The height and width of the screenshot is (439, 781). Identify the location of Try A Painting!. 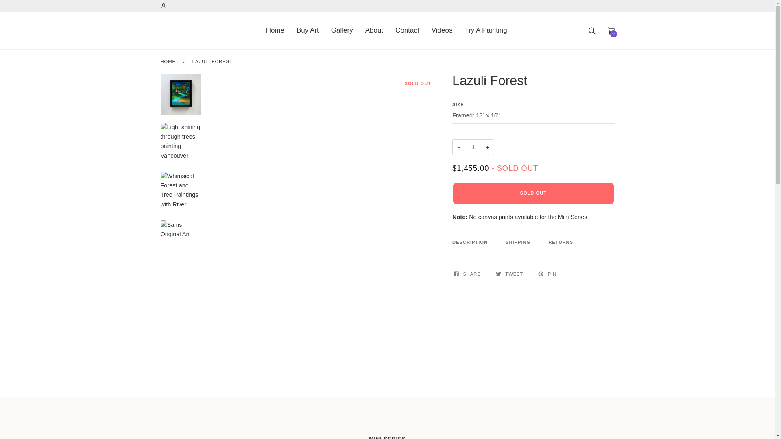
(486, 30).